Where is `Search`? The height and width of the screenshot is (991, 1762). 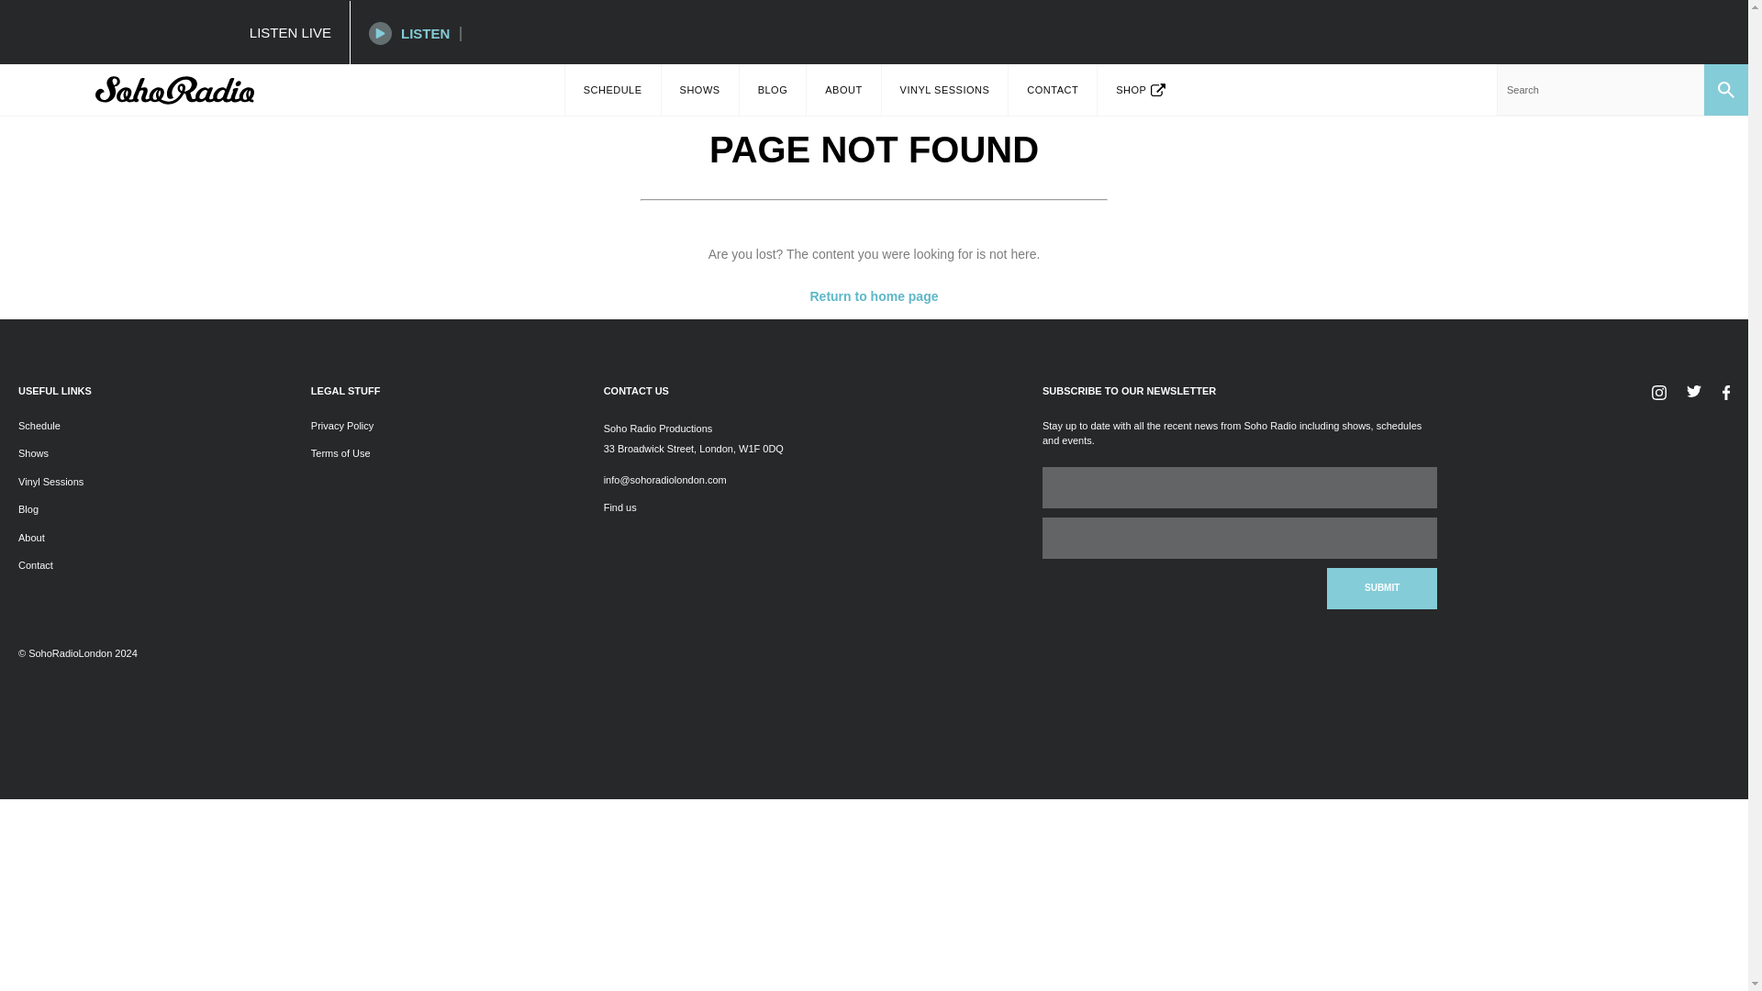 Search is located at coordinates (1600, 90).